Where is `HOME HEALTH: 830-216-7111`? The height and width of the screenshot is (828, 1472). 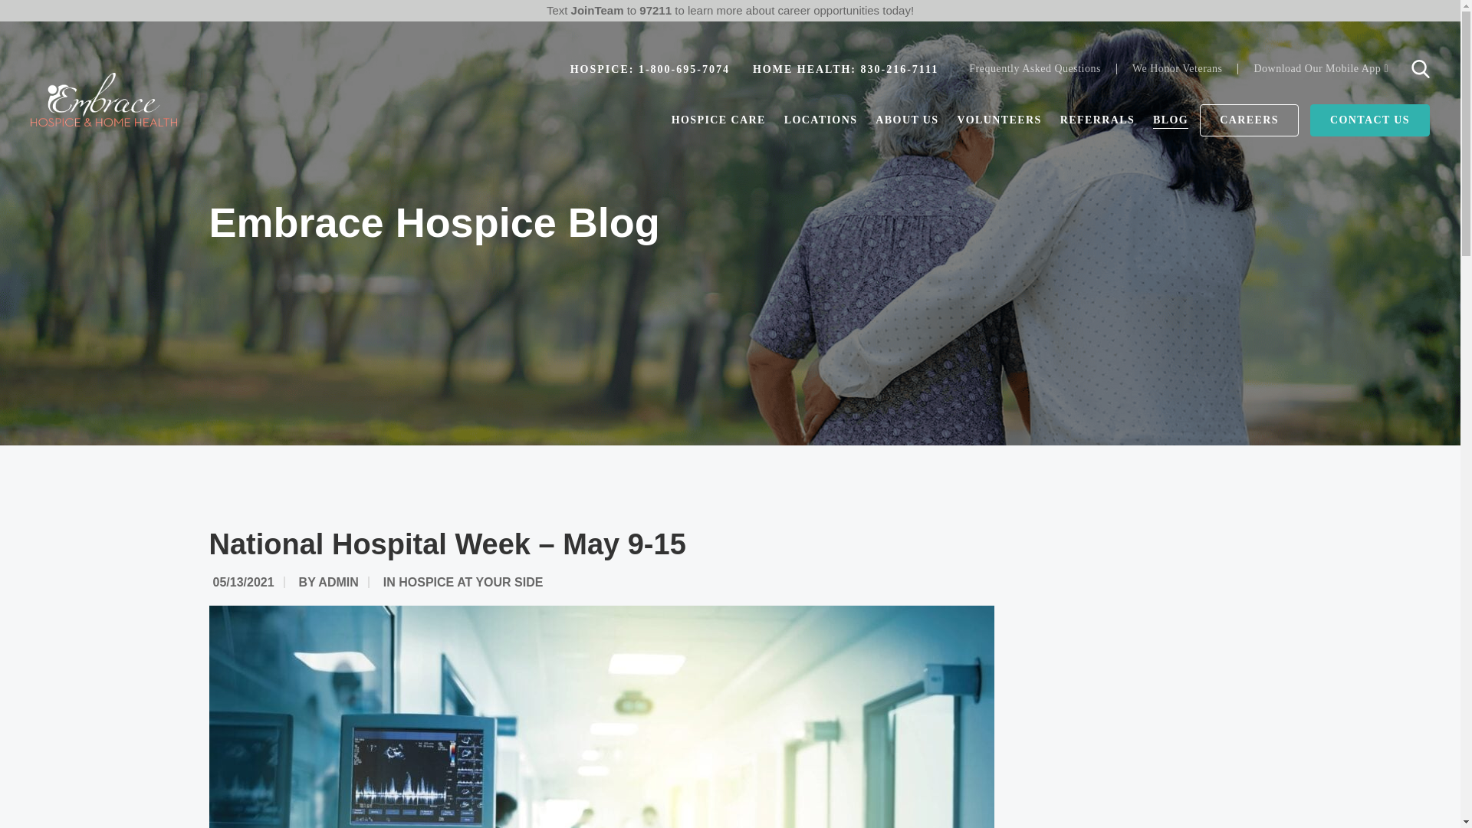 HOME HEALTH: 830-216-7111 is located at coordinates (845, 69).